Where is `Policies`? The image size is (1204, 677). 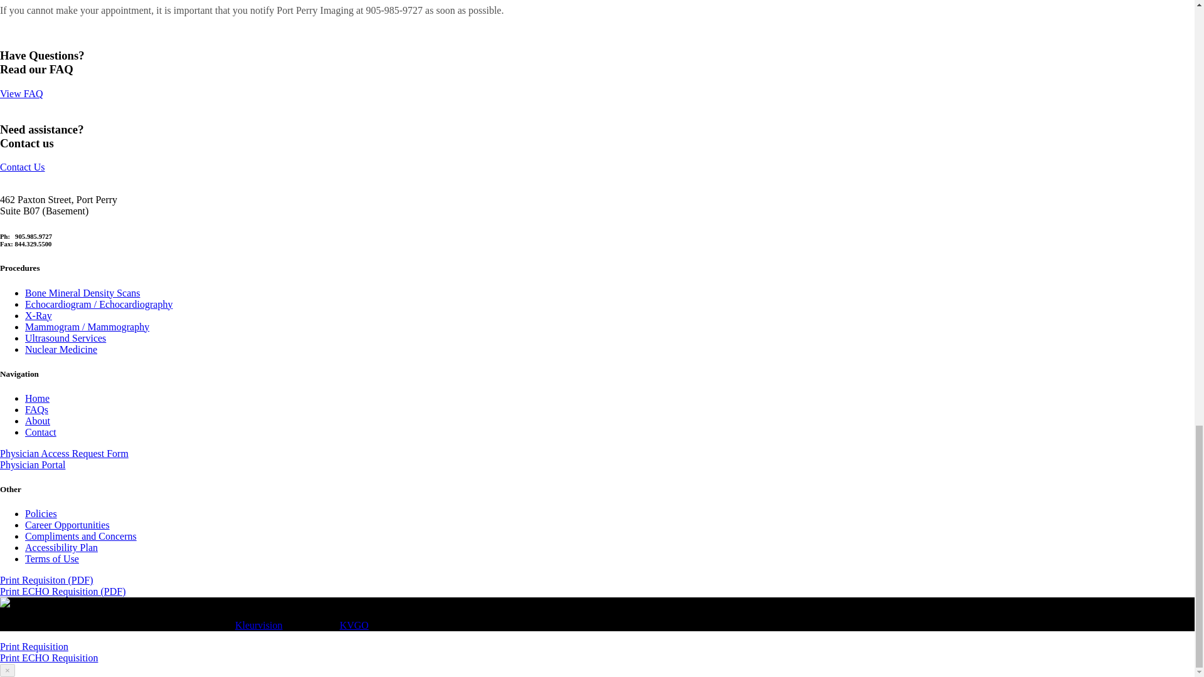
Policies is located at coordinates (41, 514).